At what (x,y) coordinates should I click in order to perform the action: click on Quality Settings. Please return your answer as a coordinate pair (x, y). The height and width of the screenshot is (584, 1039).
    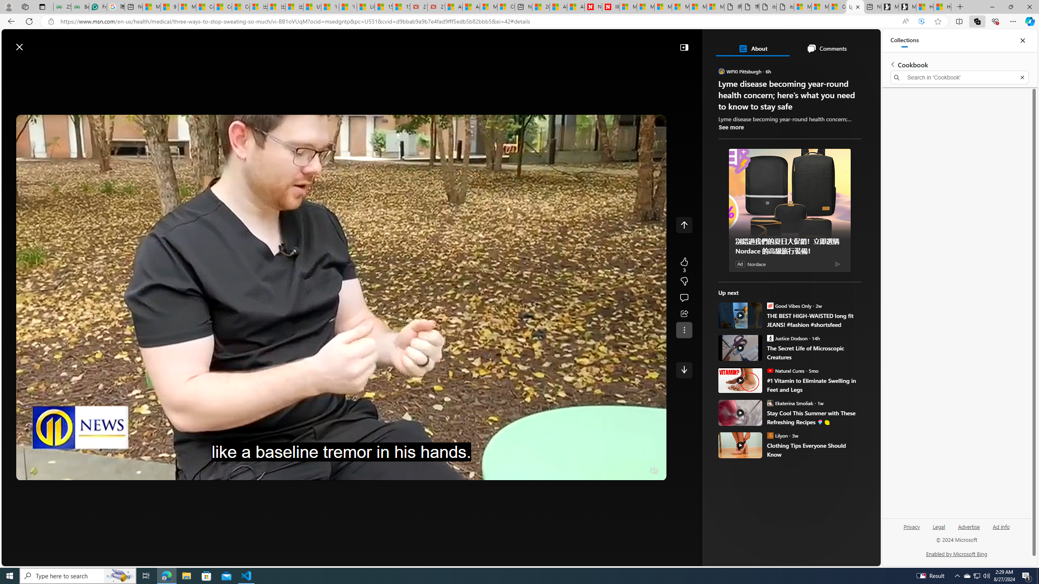
    Looking at the image, I should click on (606, 471).